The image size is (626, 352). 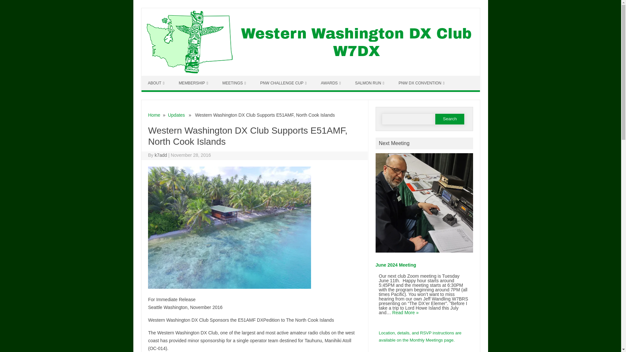 What do you see at coordinates (156, 78) in the screenshot?
I see `Skip to content` at bounding box center [156, 78].